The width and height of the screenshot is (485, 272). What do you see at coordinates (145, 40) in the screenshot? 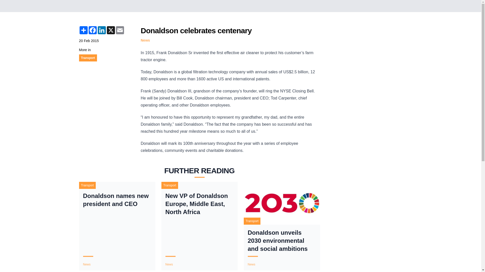
I see `News` at bounding box center [145, 40].